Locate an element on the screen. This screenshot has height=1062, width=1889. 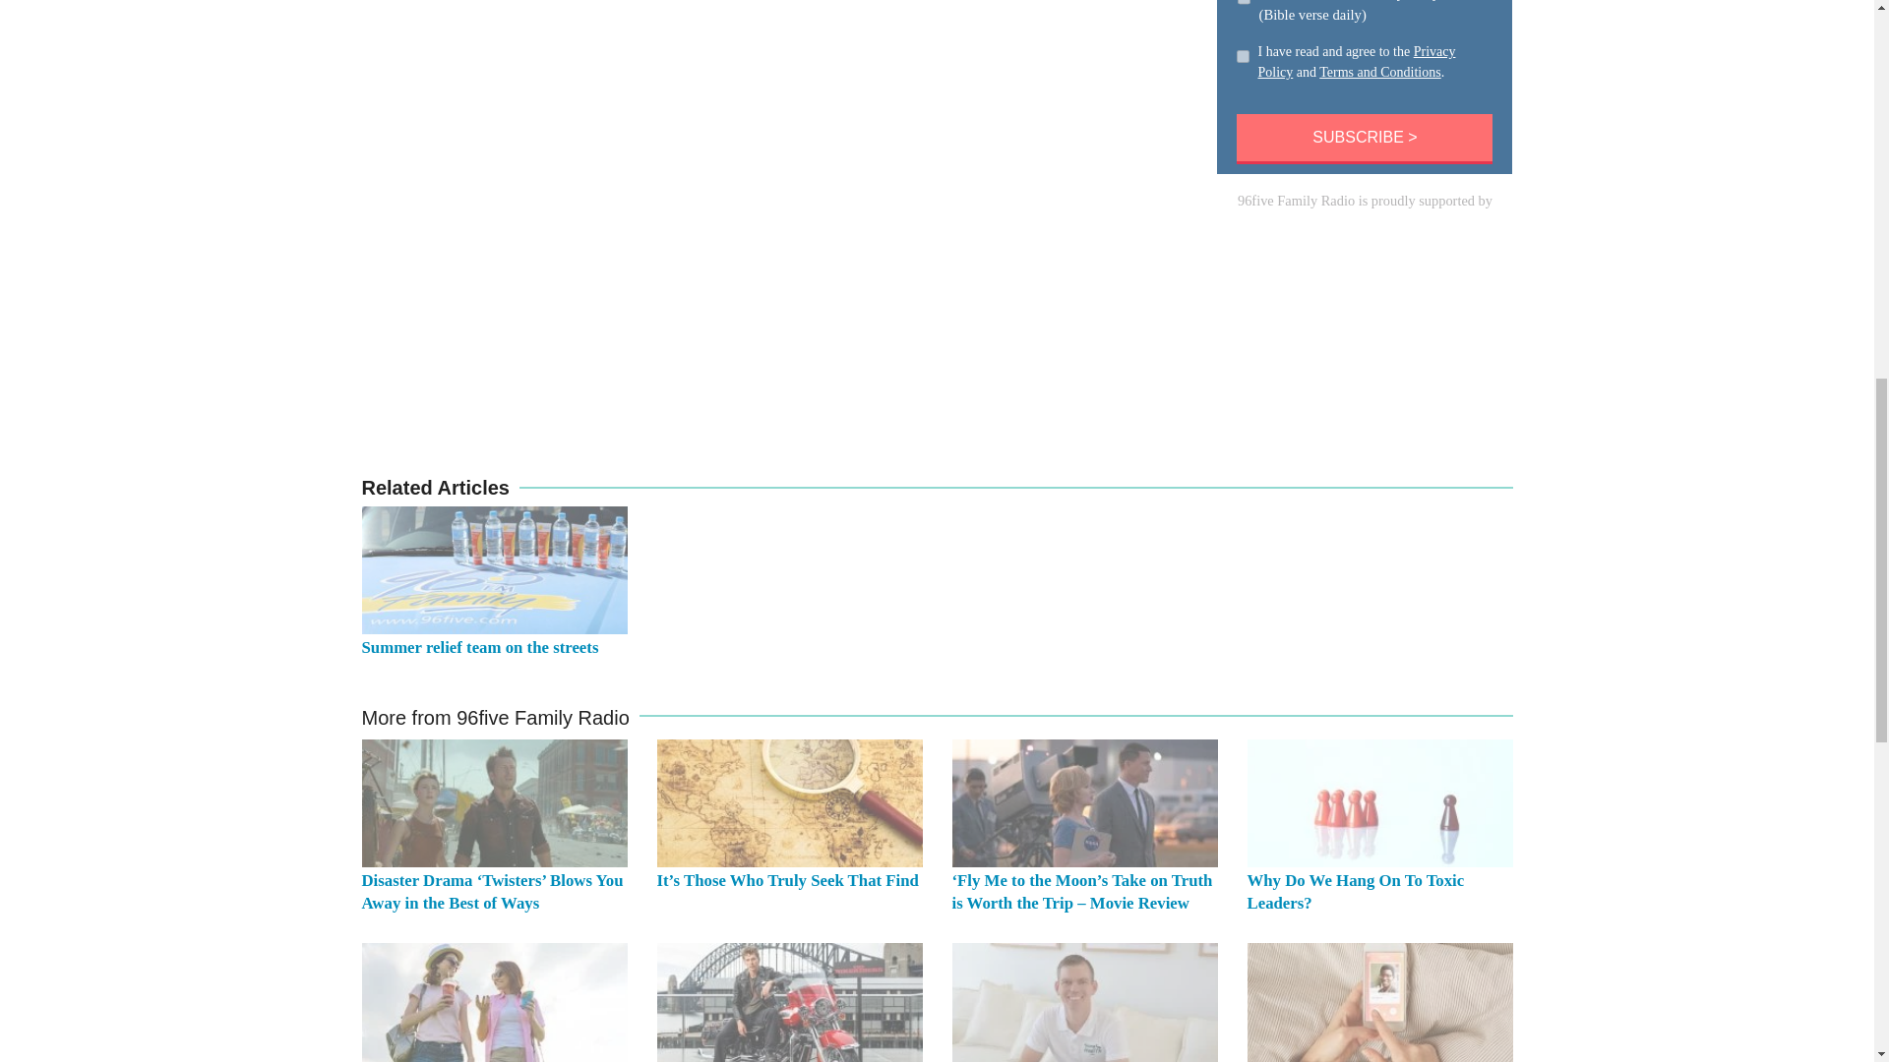
dailyverse is located at coordinates (1244, 4).